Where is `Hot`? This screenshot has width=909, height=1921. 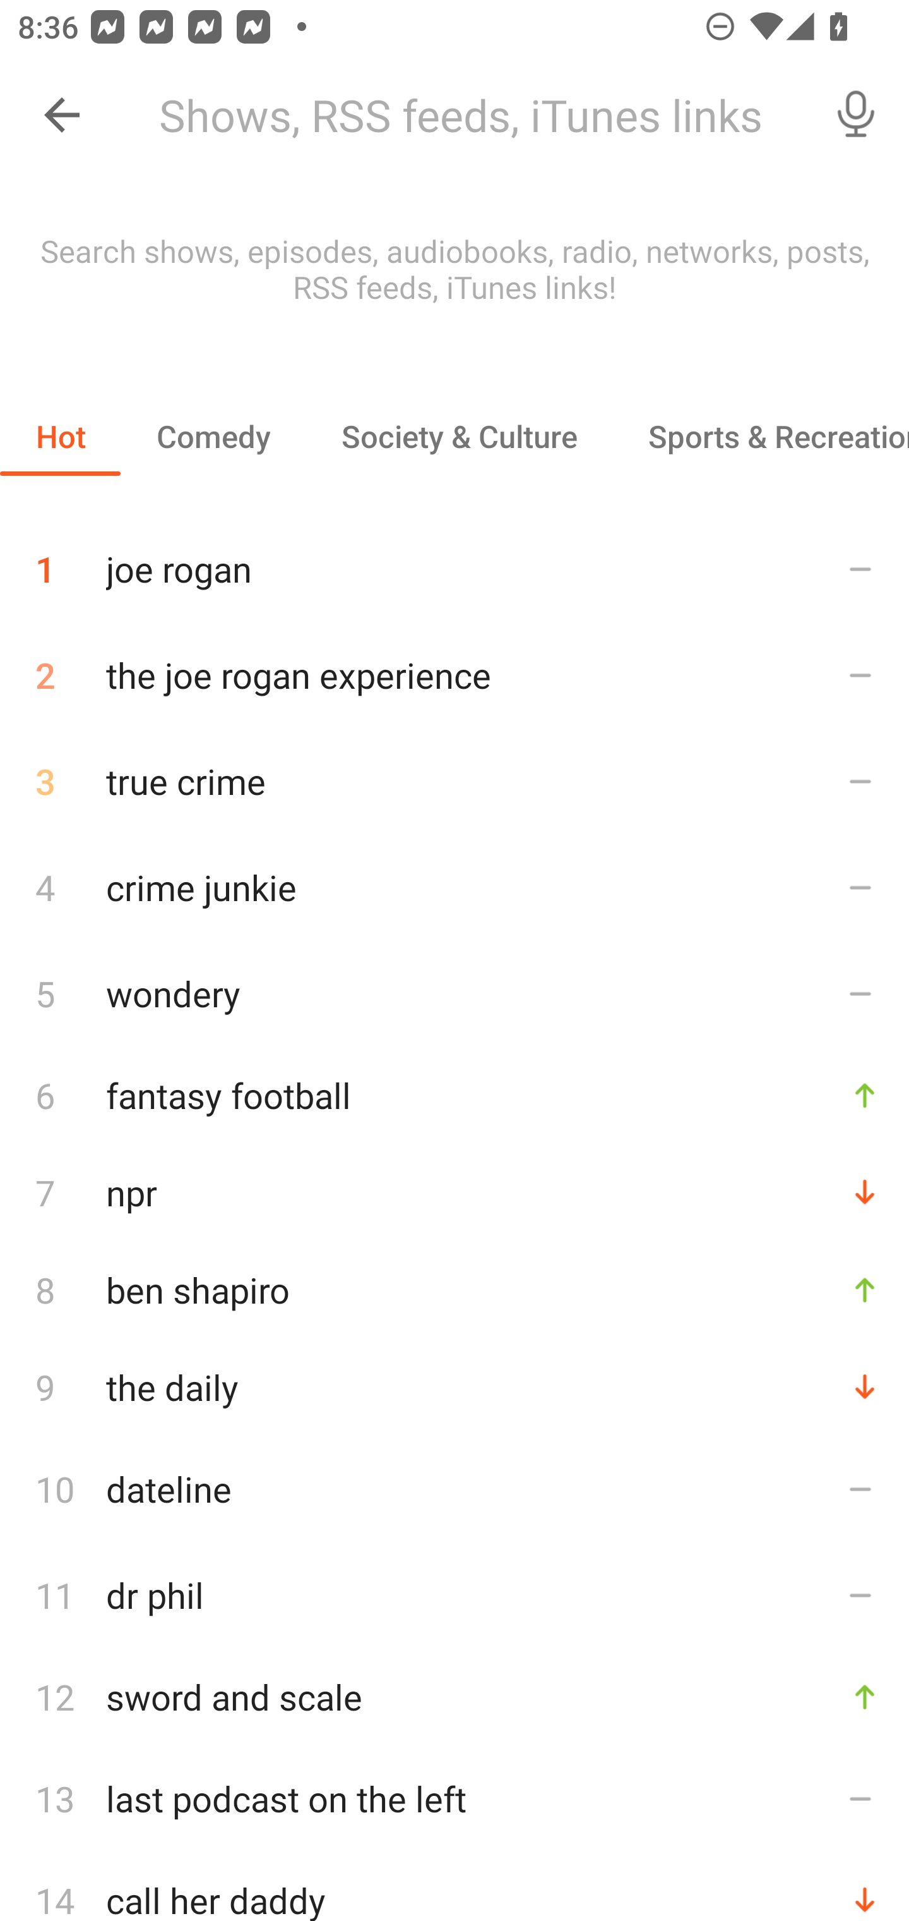
Hot is located at coordinates (61, 436).